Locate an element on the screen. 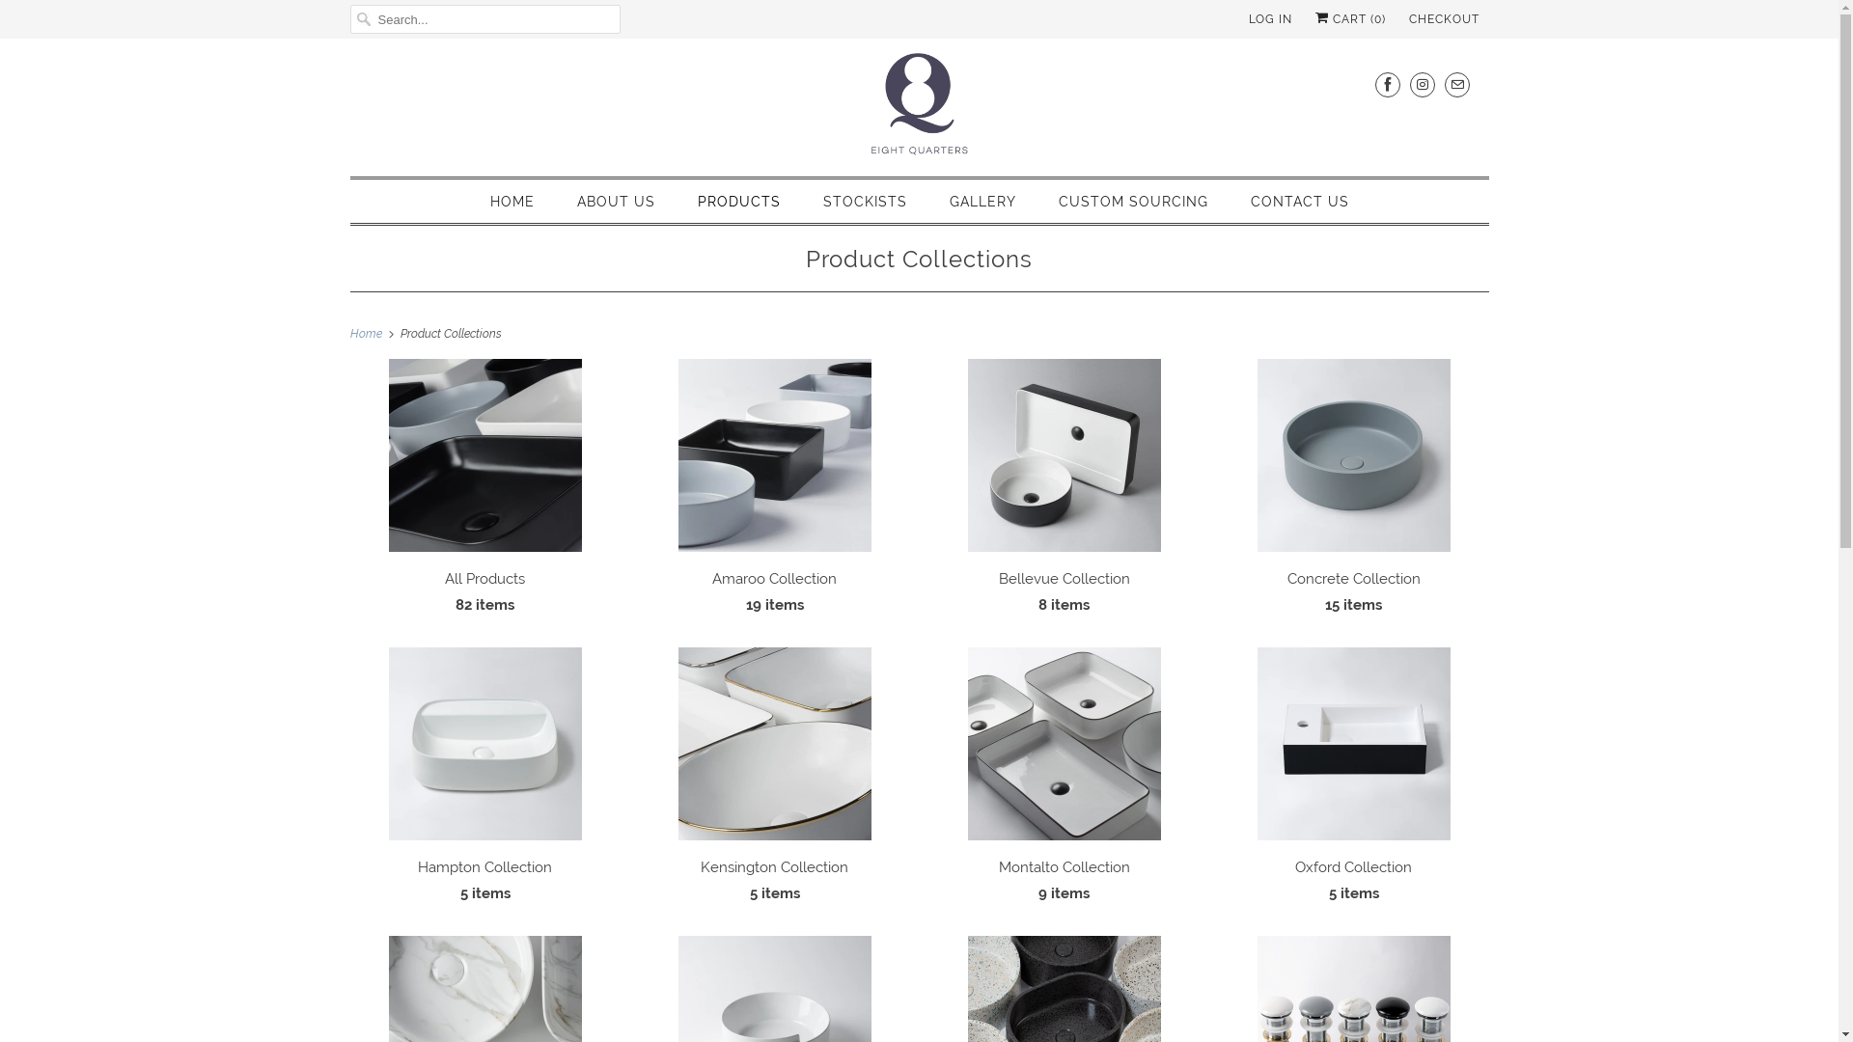 This screenshot has width=1853, height=1042. Eight Quarters is located at coordinates (919, 105).